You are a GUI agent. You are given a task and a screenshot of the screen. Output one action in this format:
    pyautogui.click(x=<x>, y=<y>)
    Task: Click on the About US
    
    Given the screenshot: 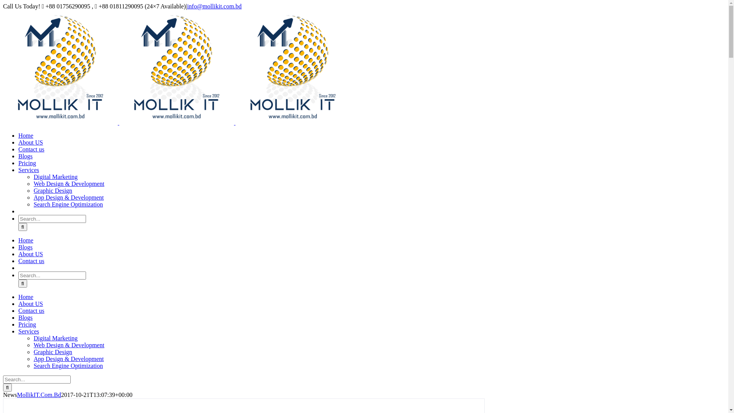 What is the action you would take?
    pyautogui.click(x=31, y=142)
    